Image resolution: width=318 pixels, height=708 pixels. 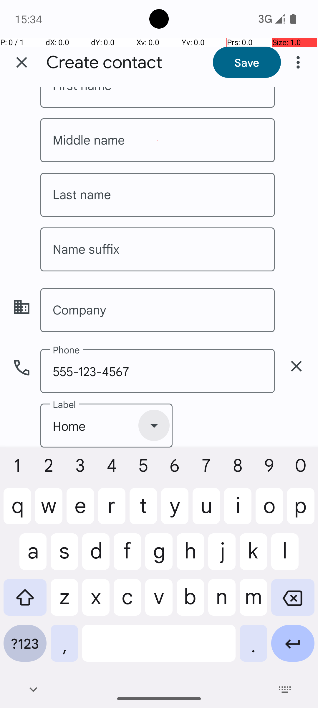 What do you see at coordinates (159, 648) in the screenshot?
I see `Space` at bounding box center [159, 648].